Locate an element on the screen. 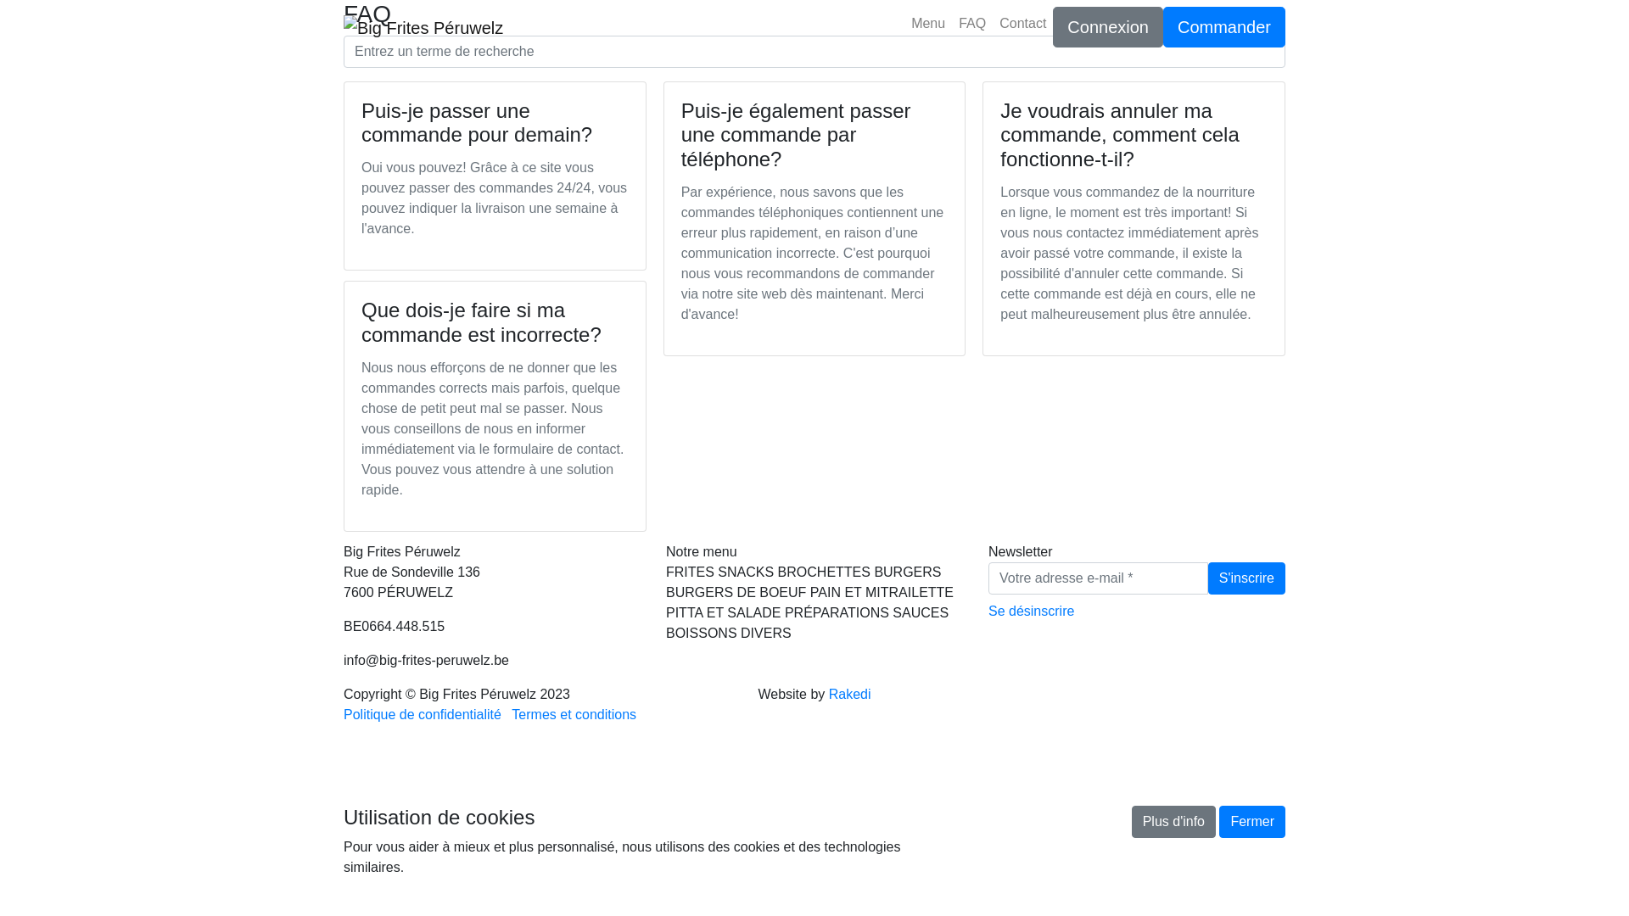 This screenshot has height=916, width=1629. Commander is located at coordinates (1224, 27).